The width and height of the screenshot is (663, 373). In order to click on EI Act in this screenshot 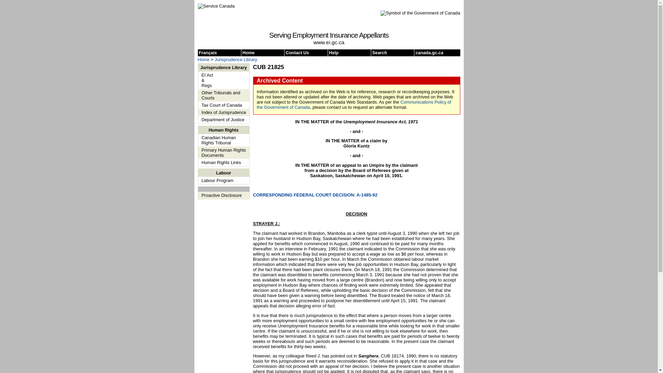, I will do `click(224, 75)`.